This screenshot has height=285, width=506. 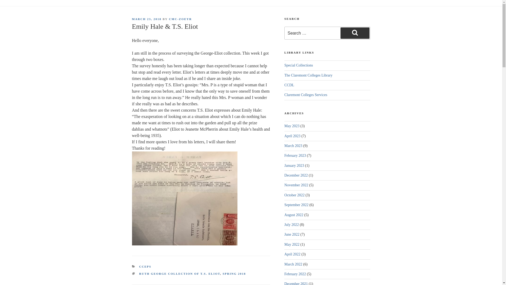 What do you see at coordinates (234, 274) in the screenshot?
I see `SPRING 2018` at bounding box center [234, 274].